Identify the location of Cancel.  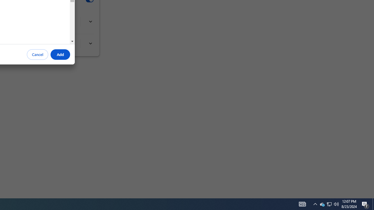
(38, 55).